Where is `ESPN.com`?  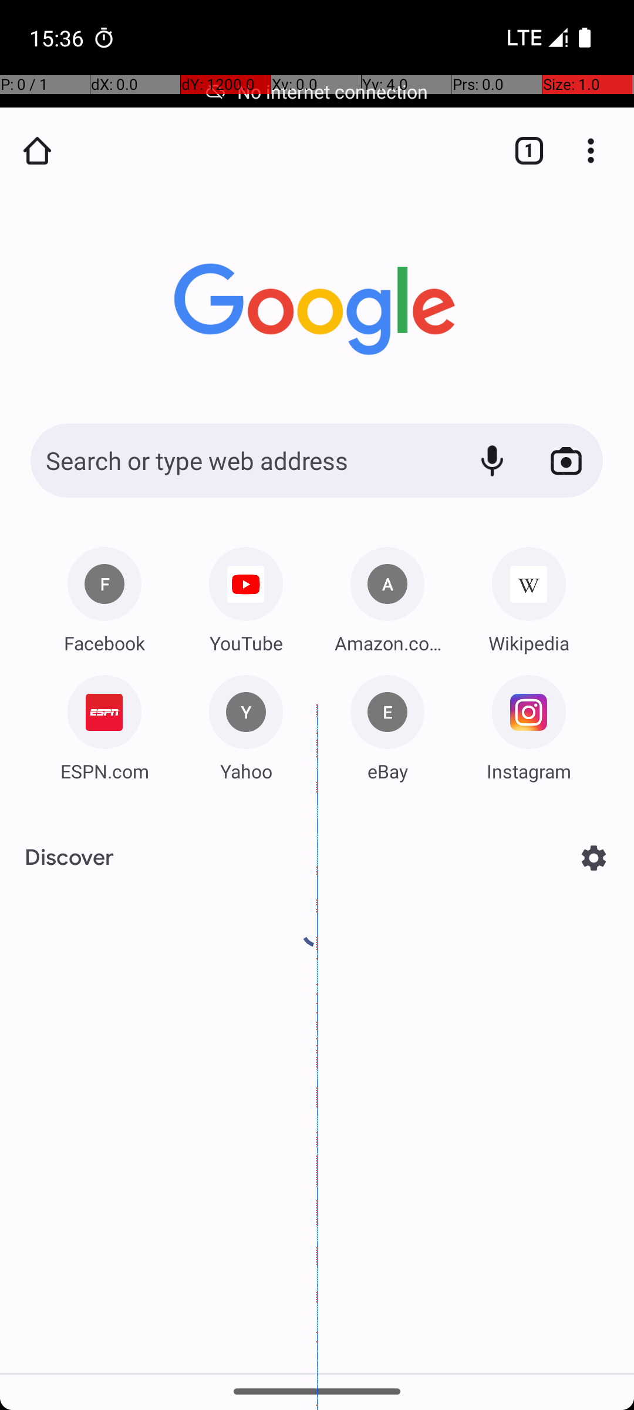
ESPN.com is located at coordinates (104, 771).